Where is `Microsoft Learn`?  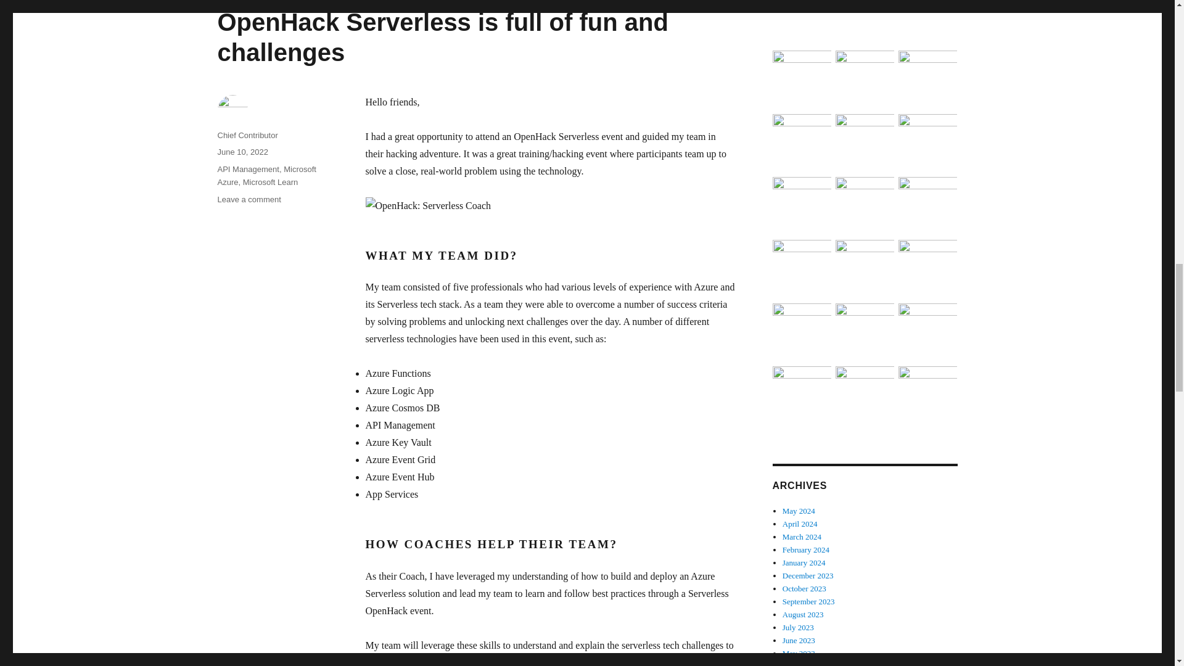
Microsoft Learn is located at coordinates (270, 183).